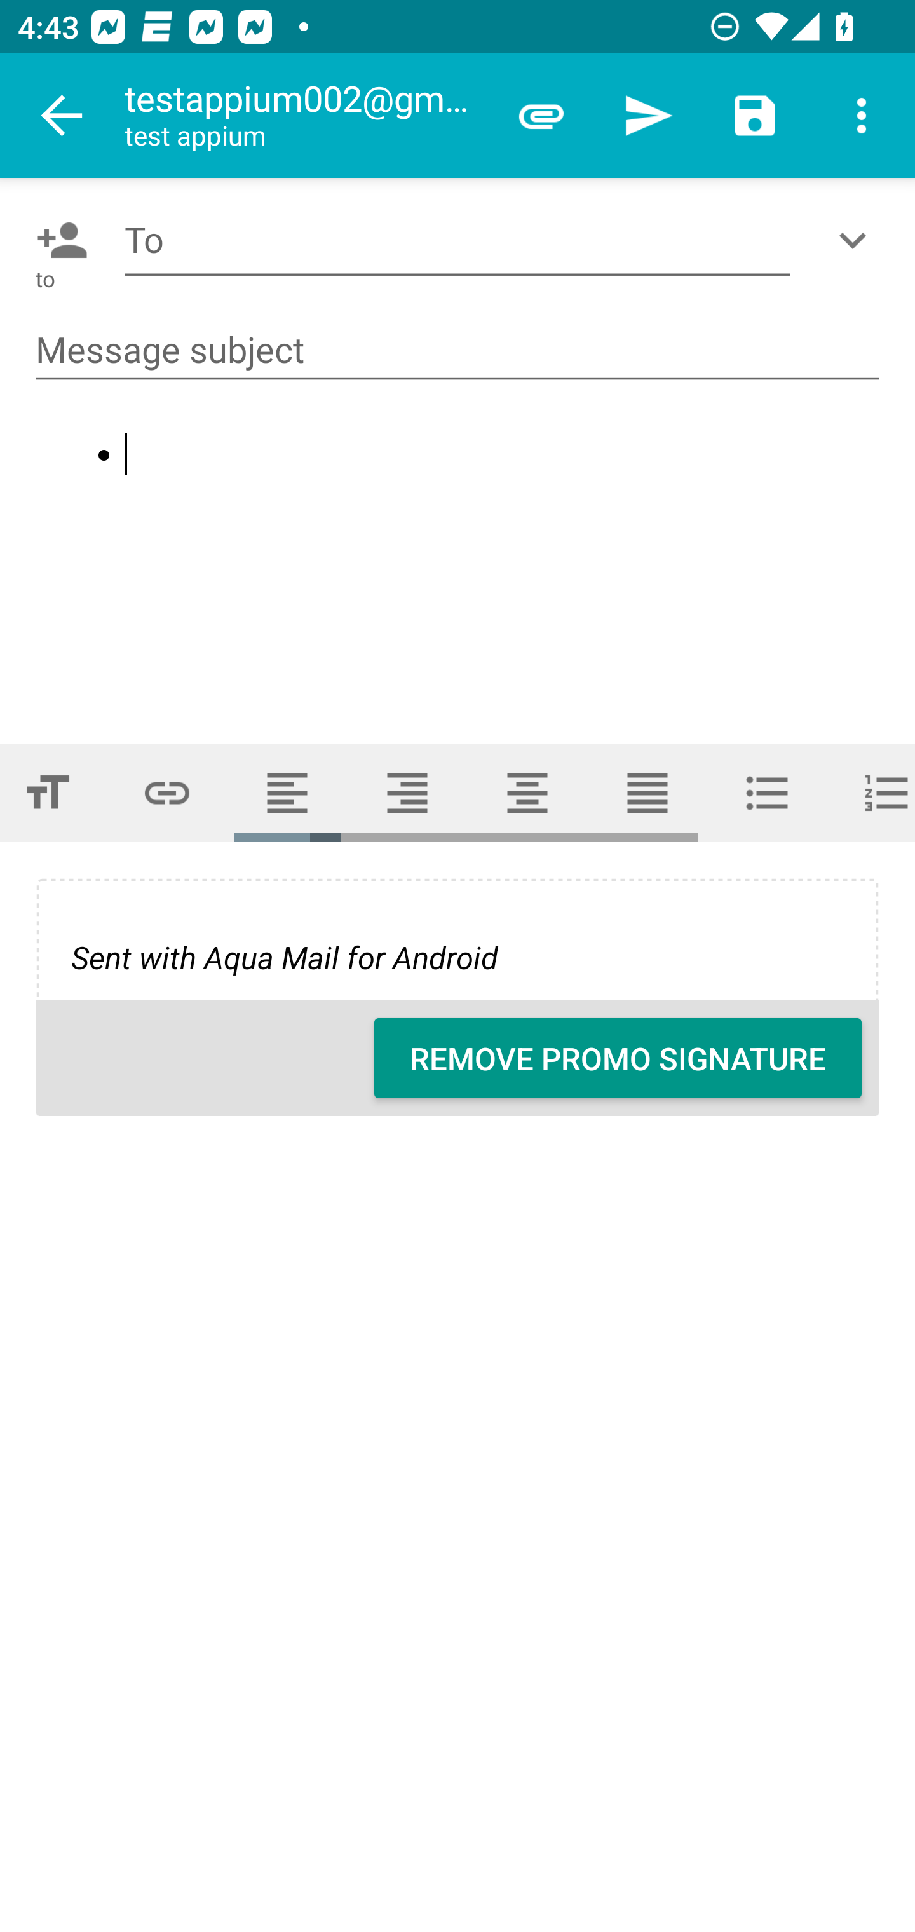  What do you see at coordinates (618, 1058) in the screenshot?
I see `REMOVE PROMO SIGNATURE` at bounding box center [618, 1058].